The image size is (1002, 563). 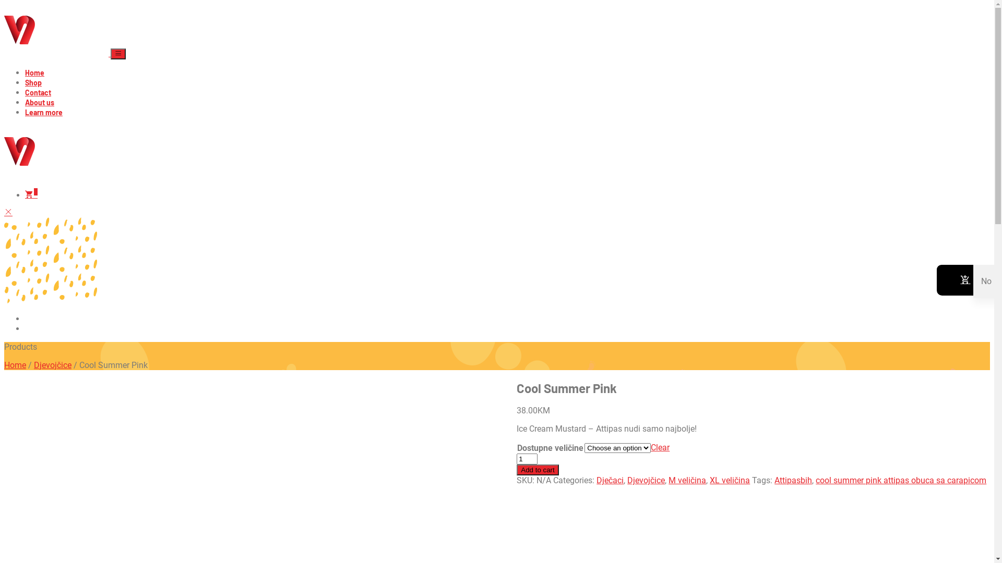 What do you see at coordinates (793, 481) in the screenshot?
I see `Attipasbih` at bounding box center [793, 481].